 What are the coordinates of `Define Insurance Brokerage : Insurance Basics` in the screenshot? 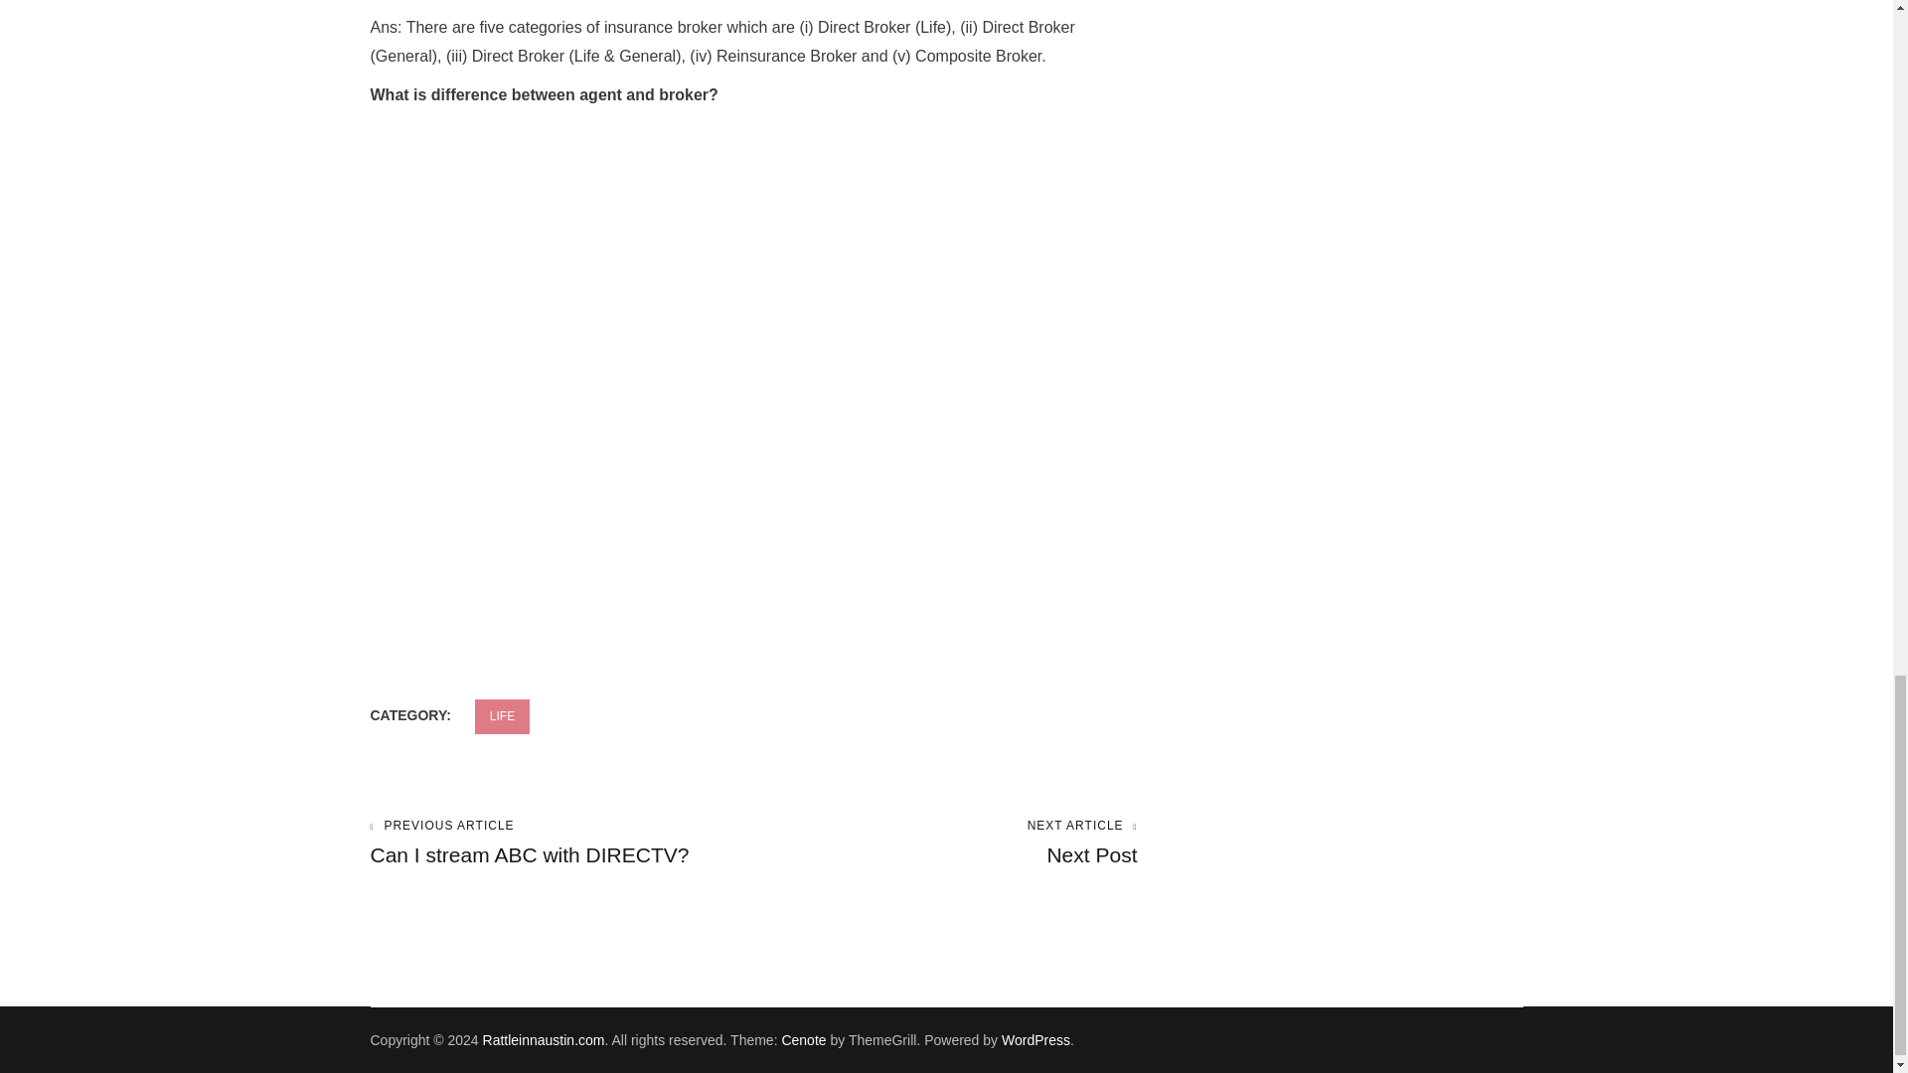 It's located at (945, 843).